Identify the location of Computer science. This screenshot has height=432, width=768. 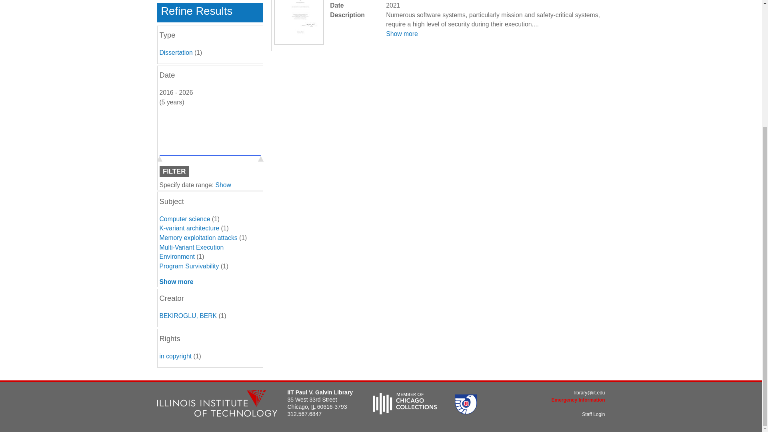
(184, 219).